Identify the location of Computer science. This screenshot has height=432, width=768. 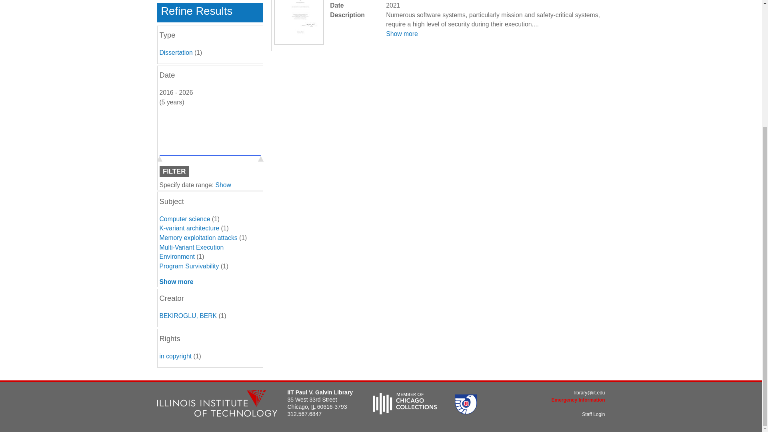
(184, 219).